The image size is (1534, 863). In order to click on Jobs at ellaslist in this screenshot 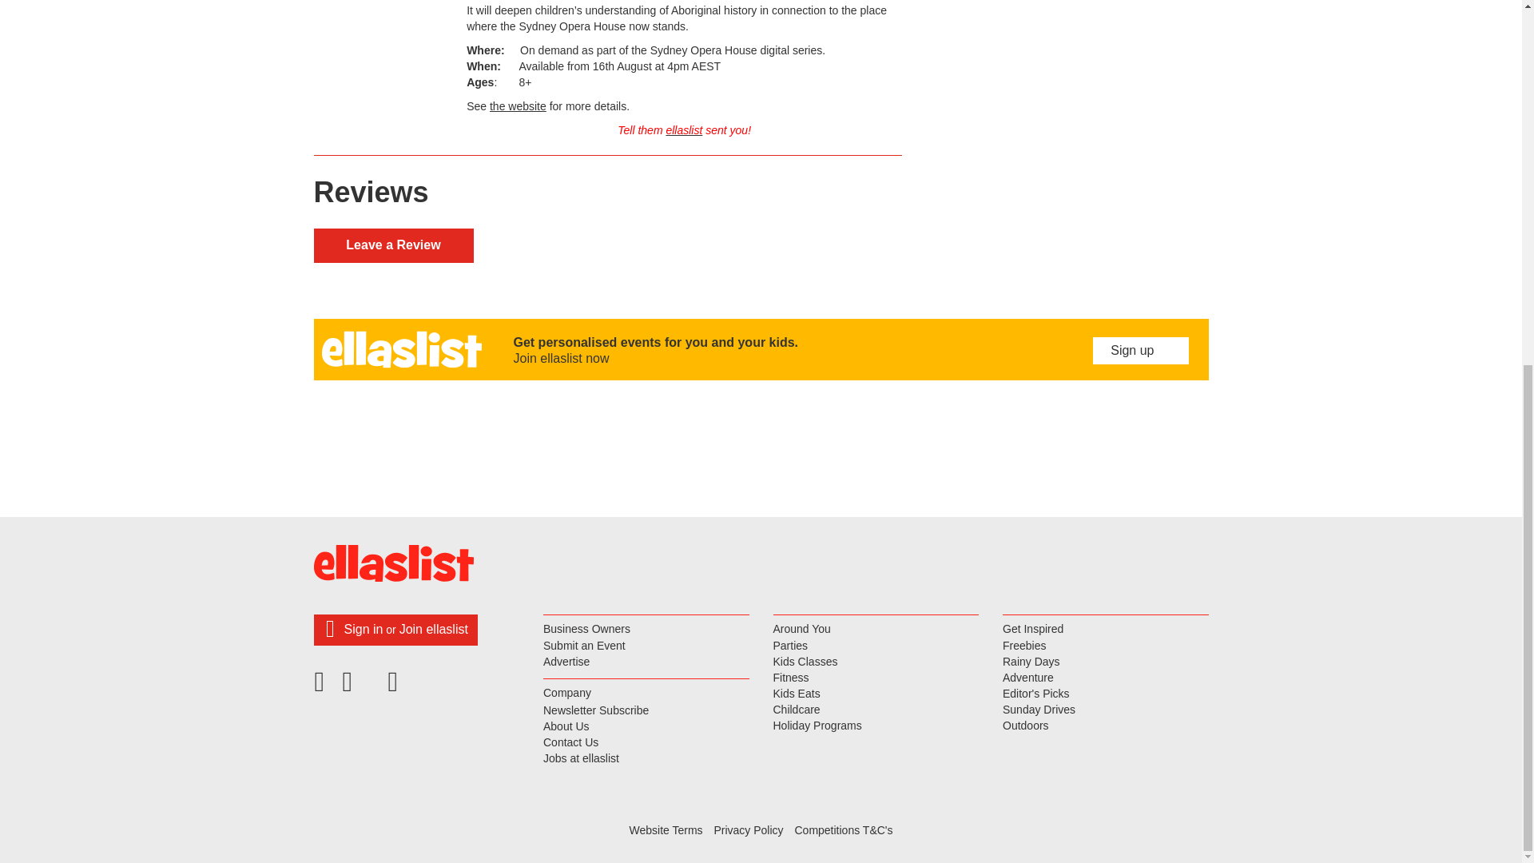, I will do `click(646, 759)`.